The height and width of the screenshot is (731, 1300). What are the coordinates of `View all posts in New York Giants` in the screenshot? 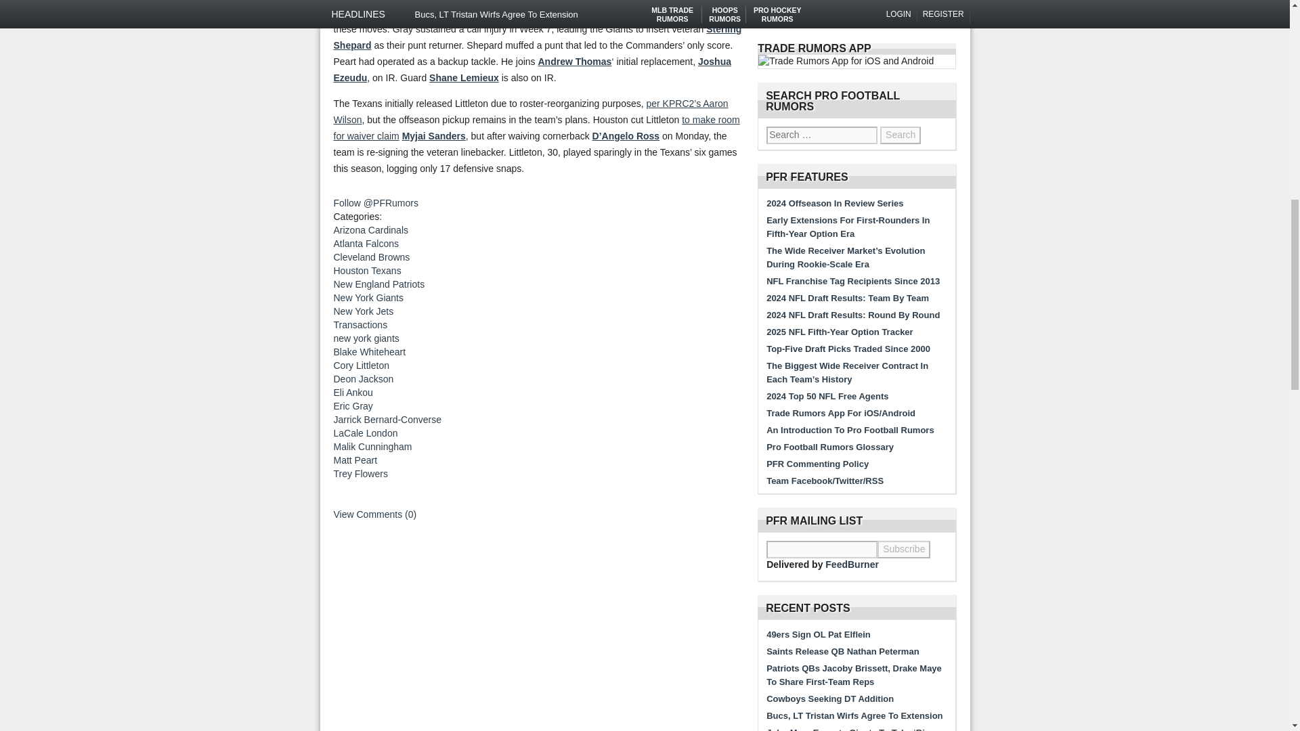 It's located at (368, 298).